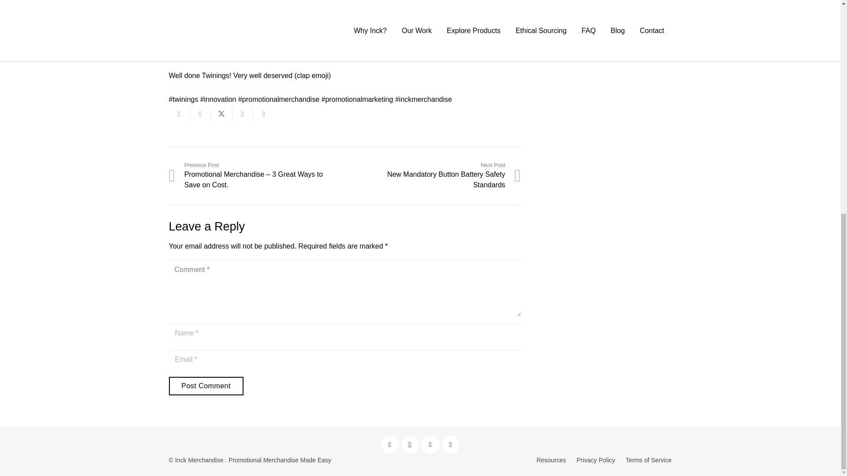  I want to click on Terms of Service, so click(432, 175).